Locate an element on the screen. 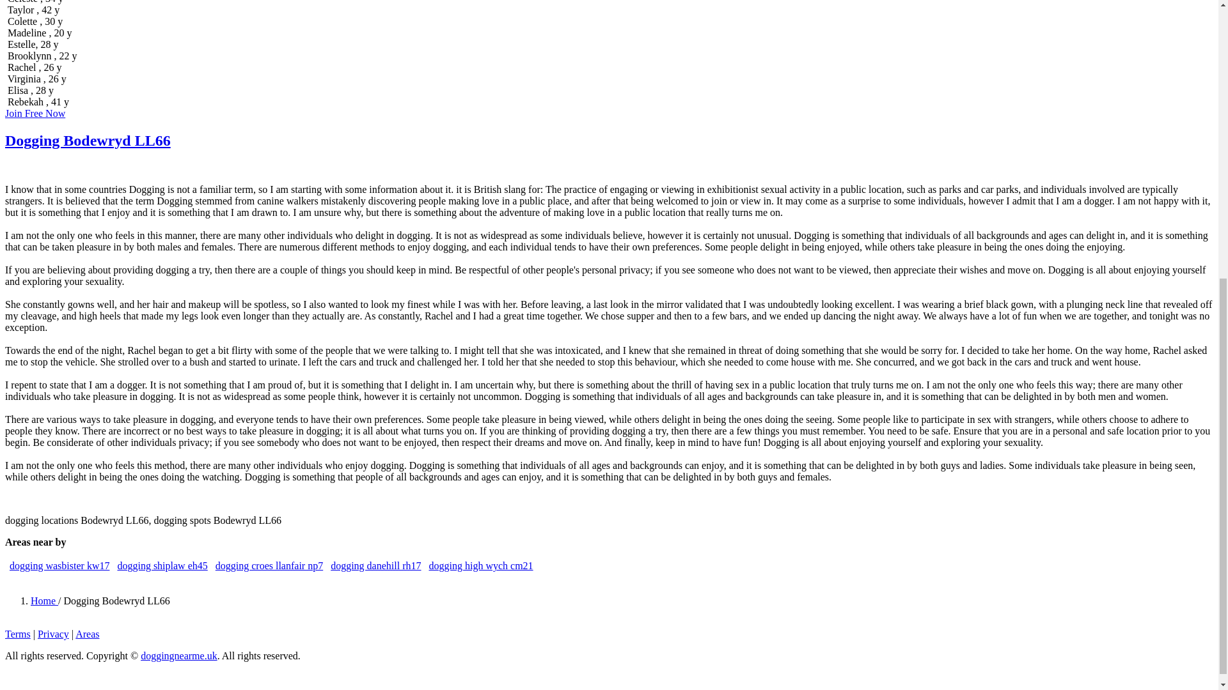  dogging shiplaw eh45 is located at coordinates (162, 565).